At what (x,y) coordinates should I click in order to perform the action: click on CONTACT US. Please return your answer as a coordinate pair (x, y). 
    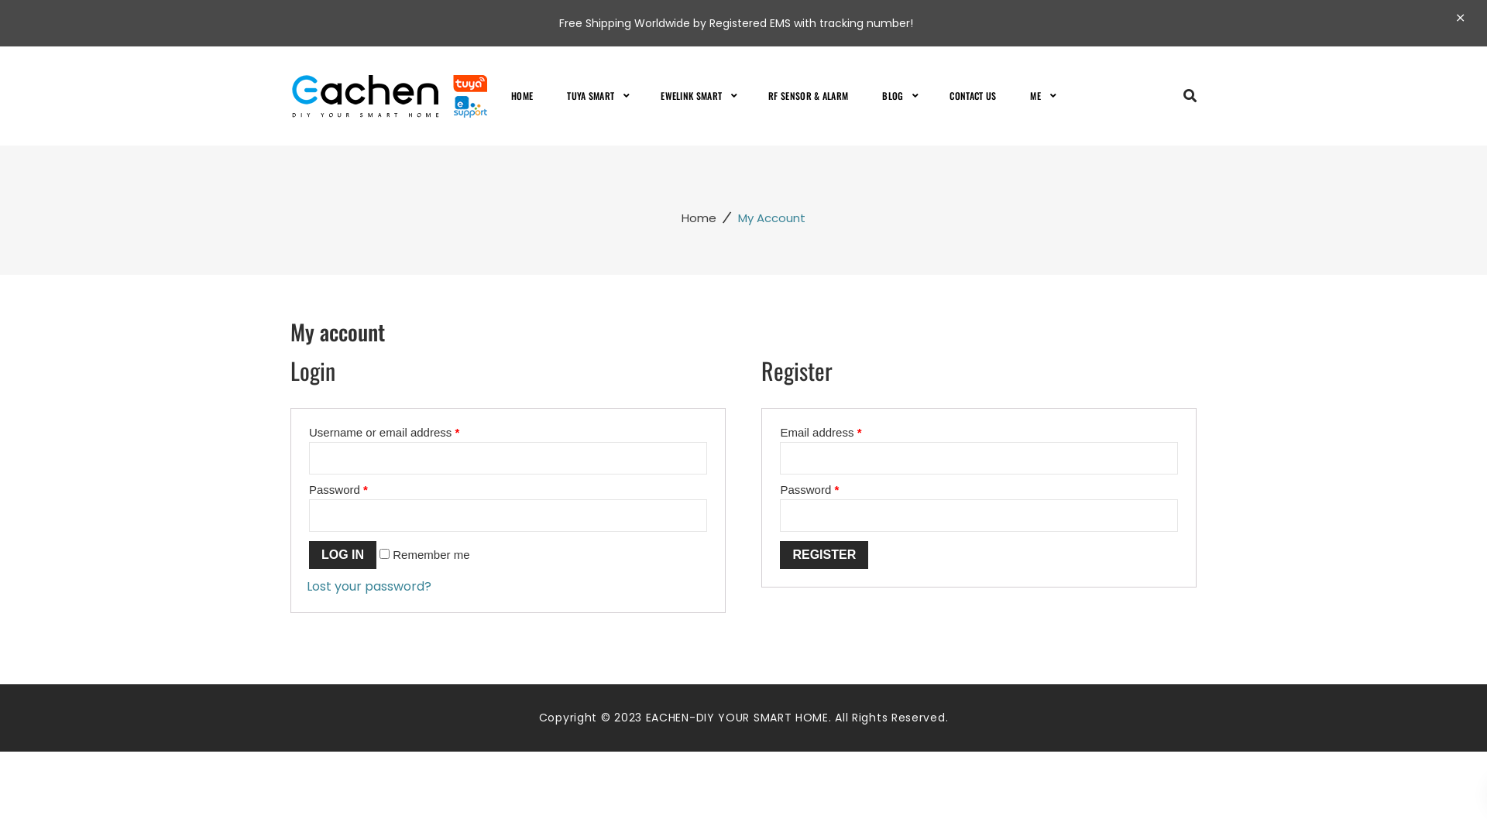
    Looking at the image, I should click on (973, 96).